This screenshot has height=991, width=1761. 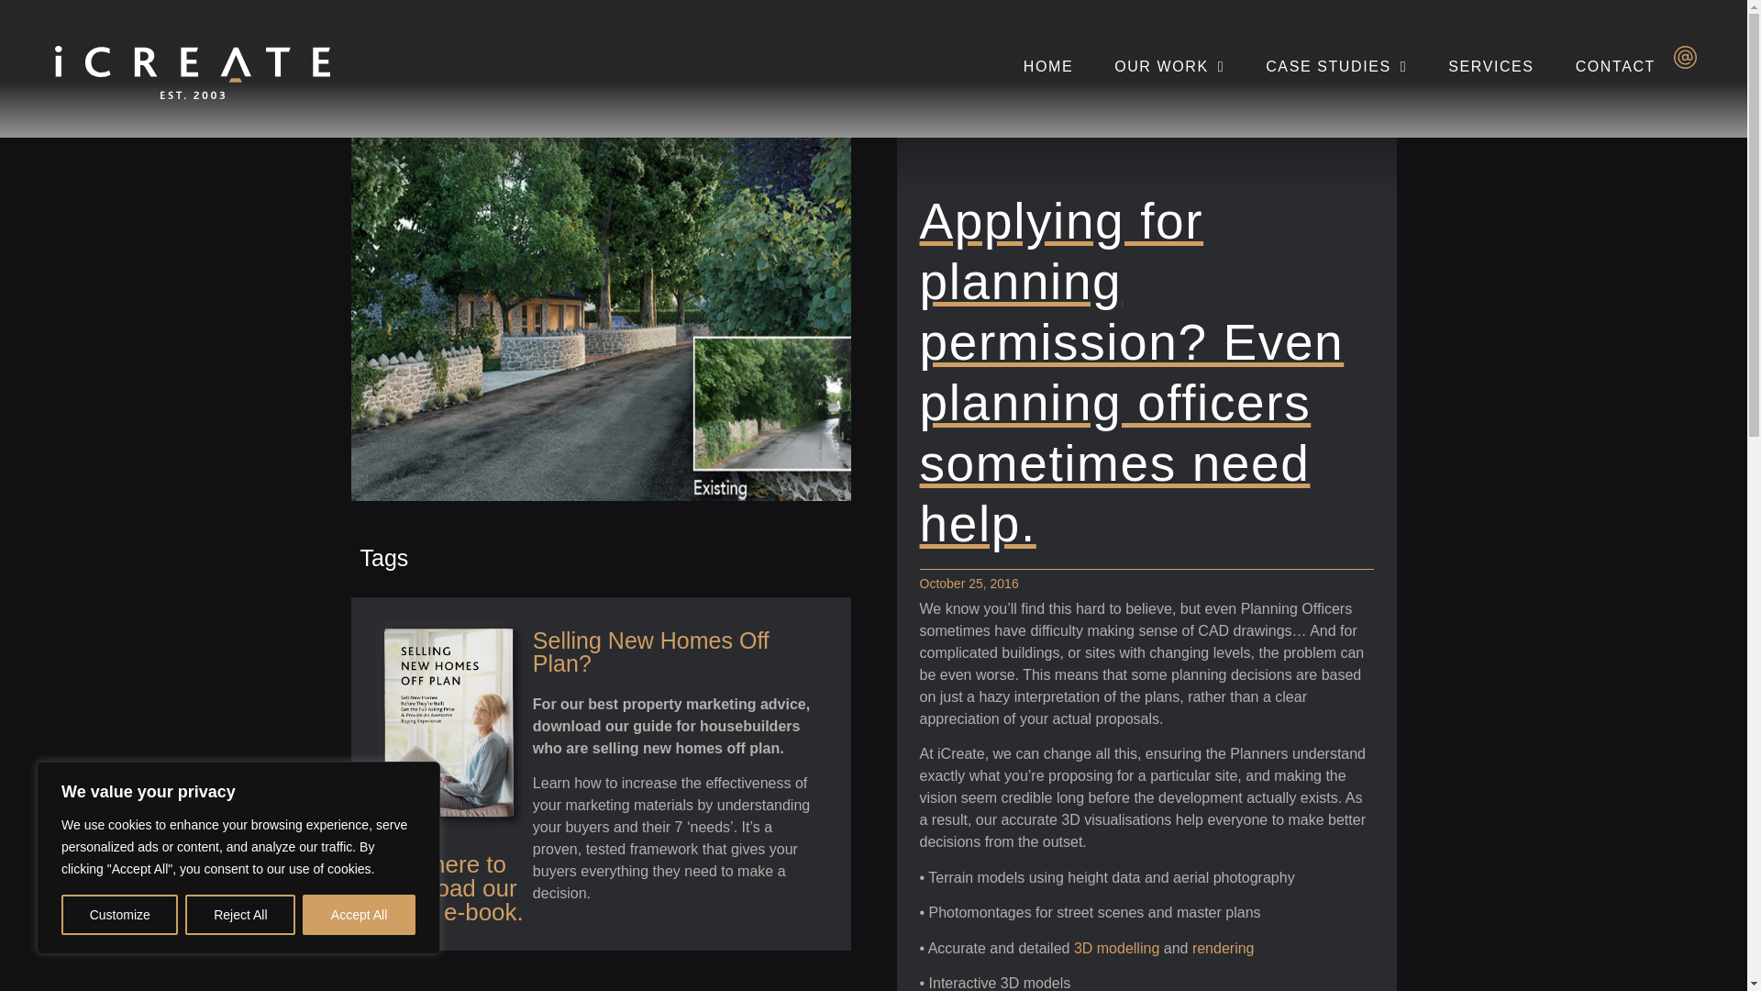 What do you see at coordinates (240, 915) in the screenshot?
I see `Reject All` at bounding box center [240, 915].